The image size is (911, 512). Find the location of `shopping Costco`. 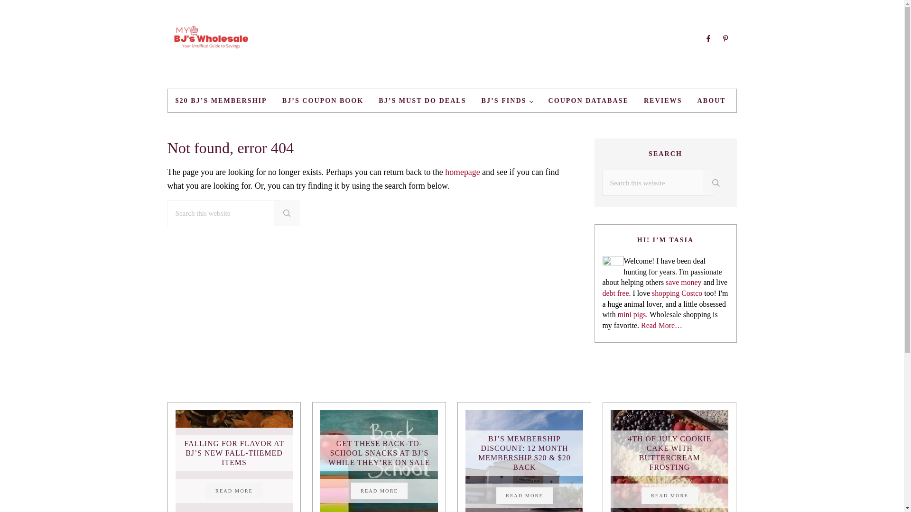

shopping Costco is located at coordinates (676, 293).